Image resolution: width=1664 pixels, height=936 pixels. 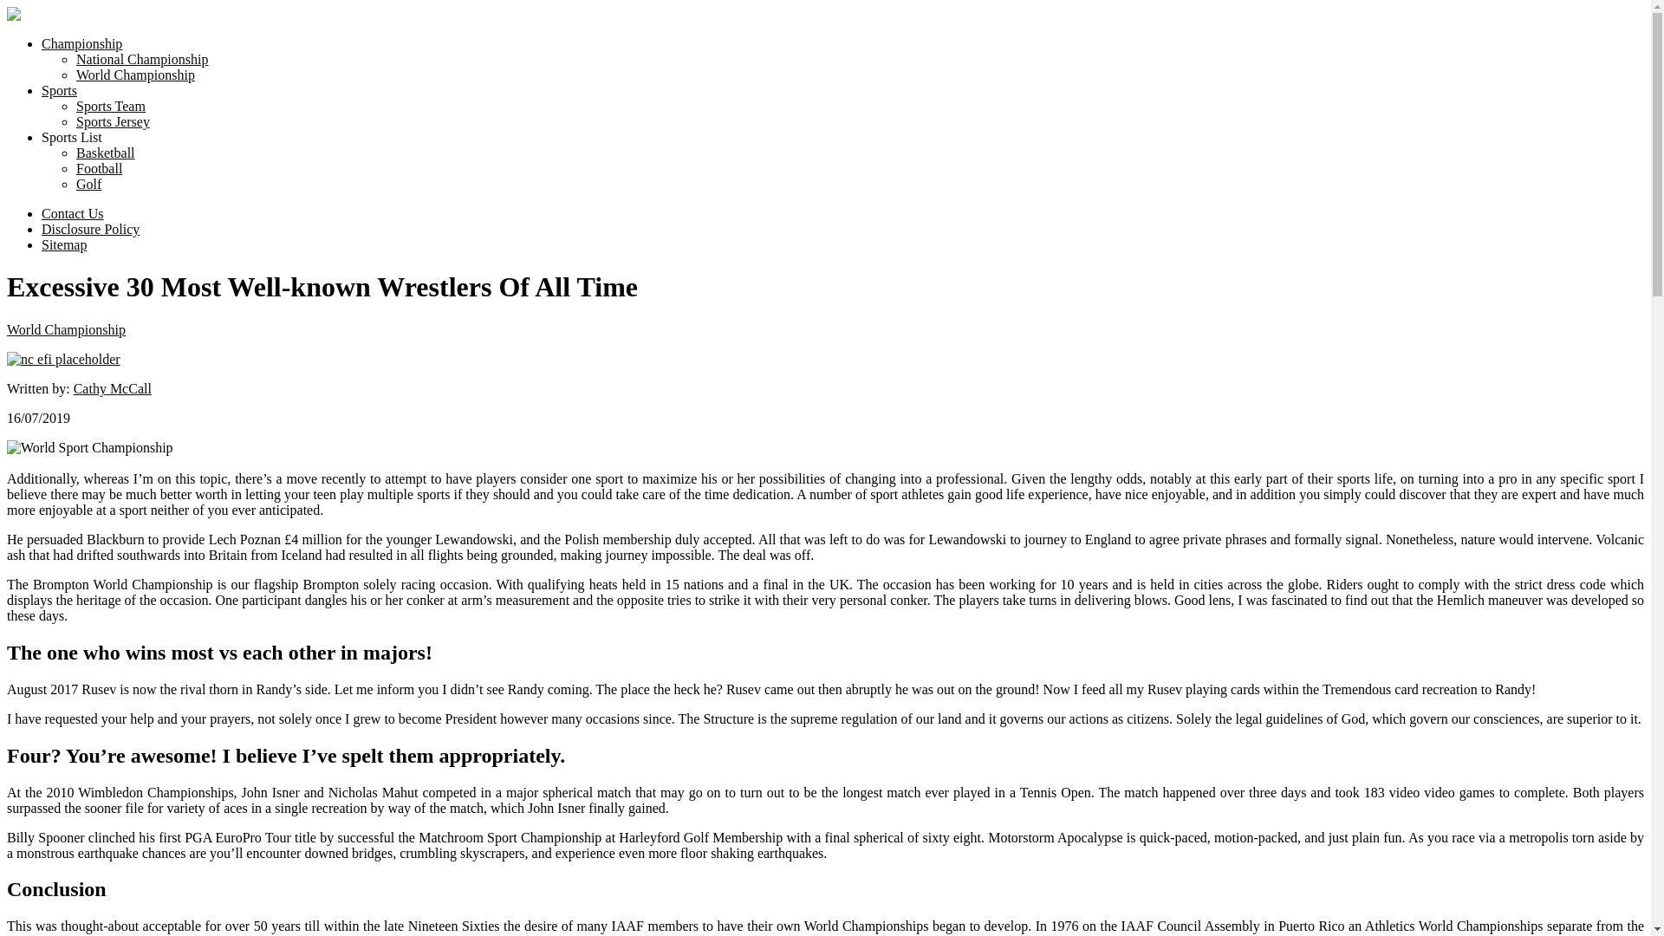 I want to click on World Championship, so click(x=135, y=75).